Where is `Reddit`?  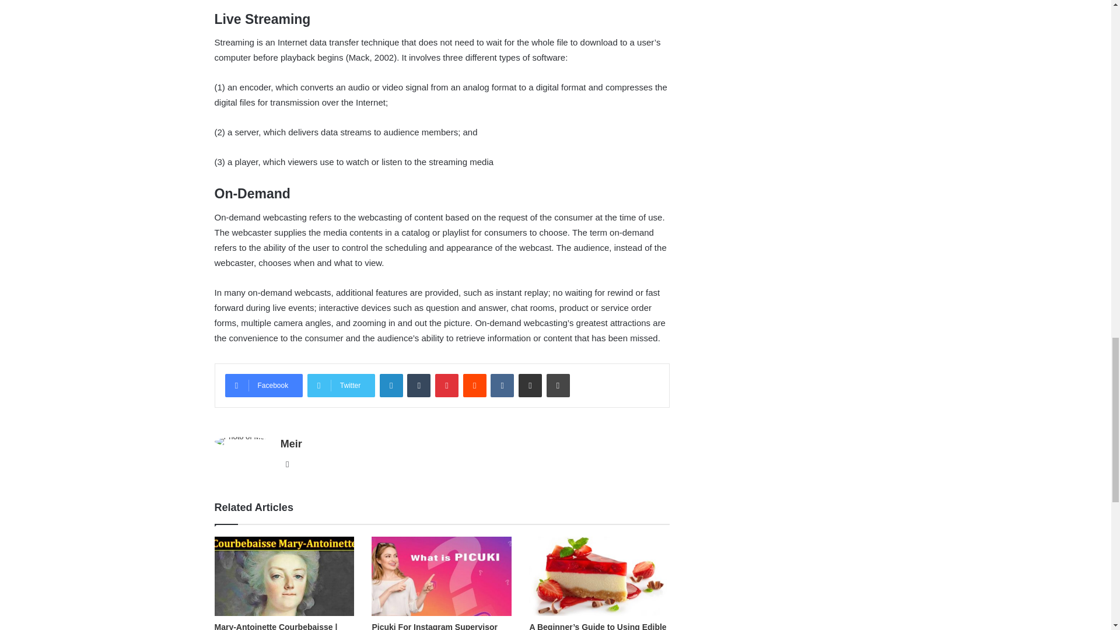 Reddit is located at coordinates (475, 386).